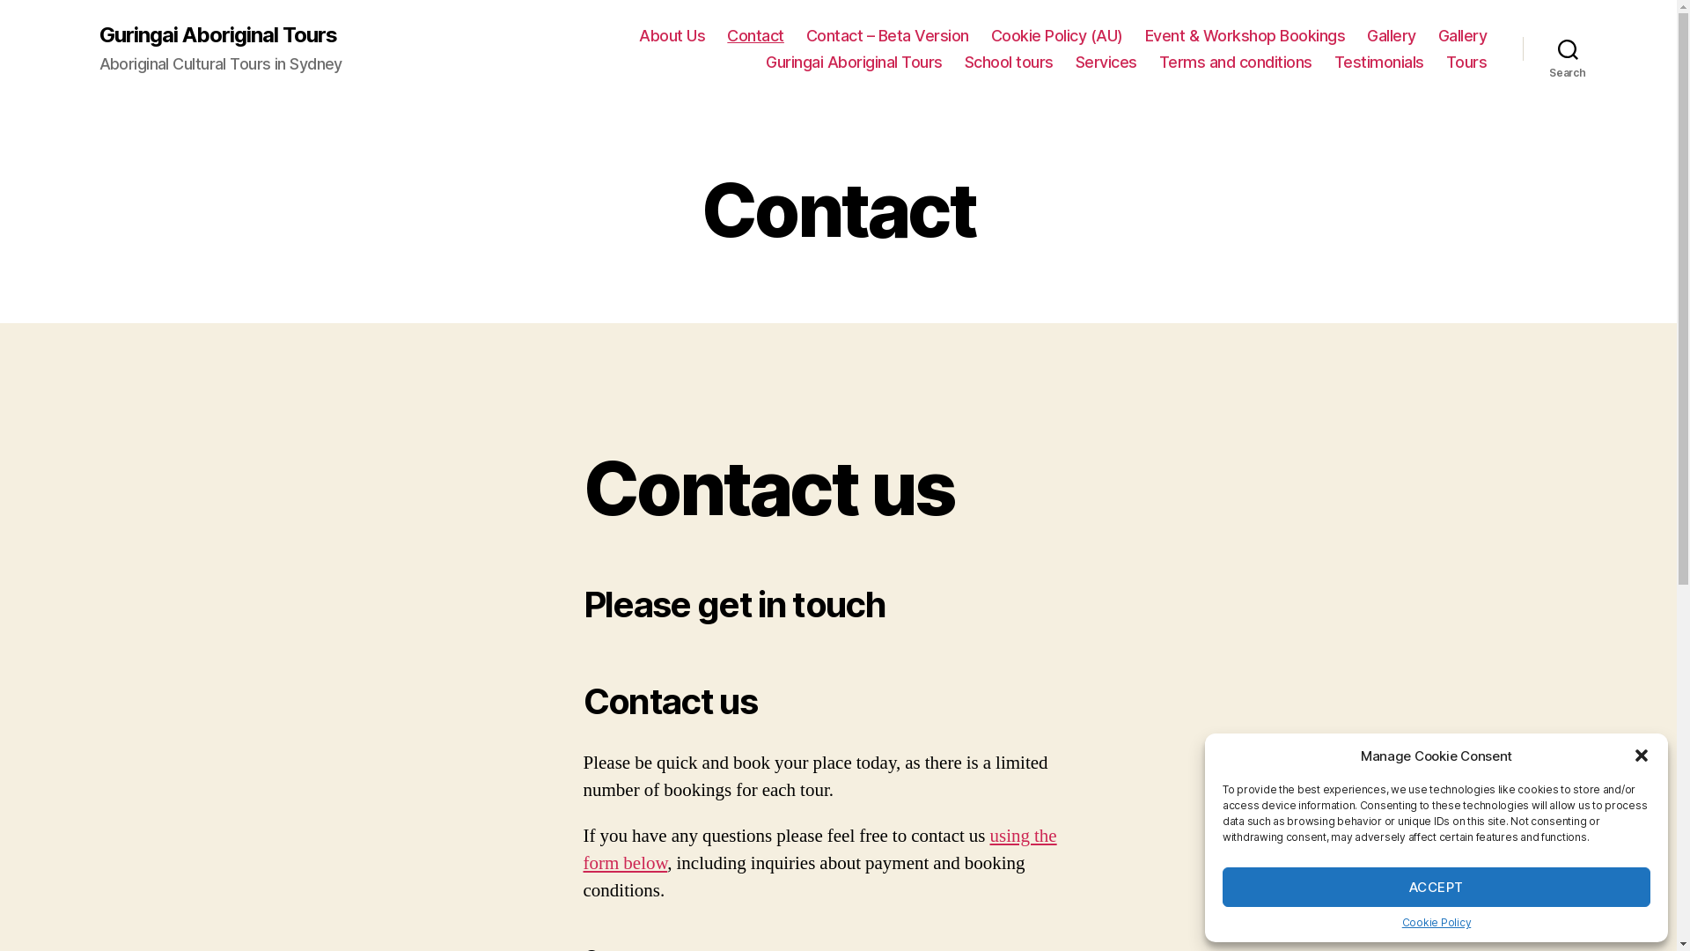 Image resolution: width=1690 pixels, height=951 pixels. What do you see at coordinates (672, 36) in the screenshot?
I see `About Us` at bounding box center [672, 36].